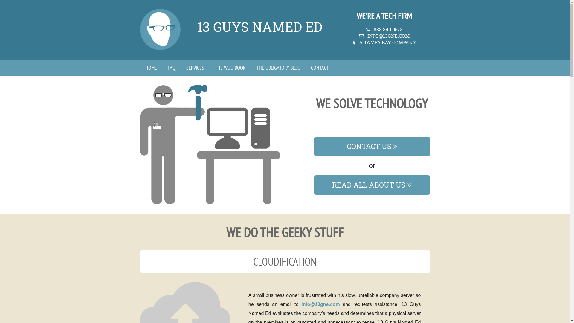 Image resolution: width=574 pixels, height=323 pixels. Describe the element at coordinates (210, 145) in the screenshot. I see `We Solve Technology` at that location.